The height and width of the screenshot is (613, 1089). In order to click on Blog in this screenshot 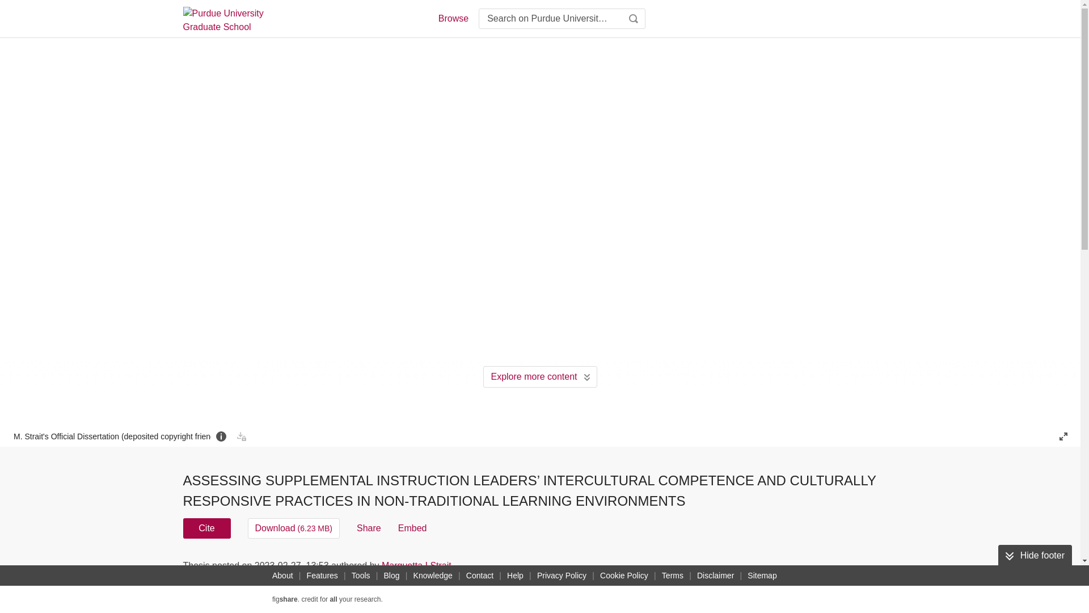, I will do `click(391, 576)`.